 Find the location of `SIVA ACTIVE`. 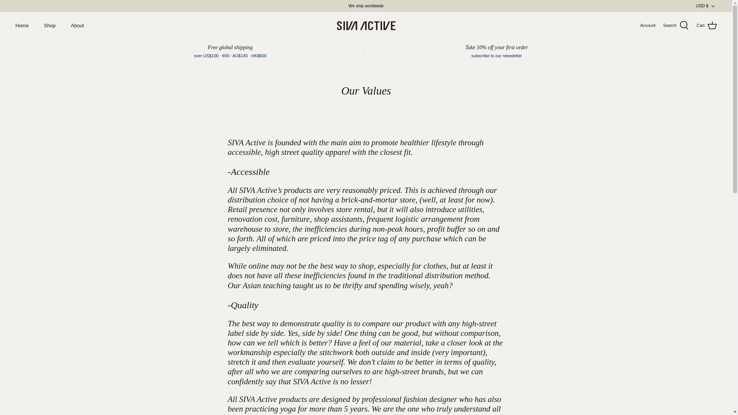

SIVA ACTIVE is located at coordinates (366, 25).